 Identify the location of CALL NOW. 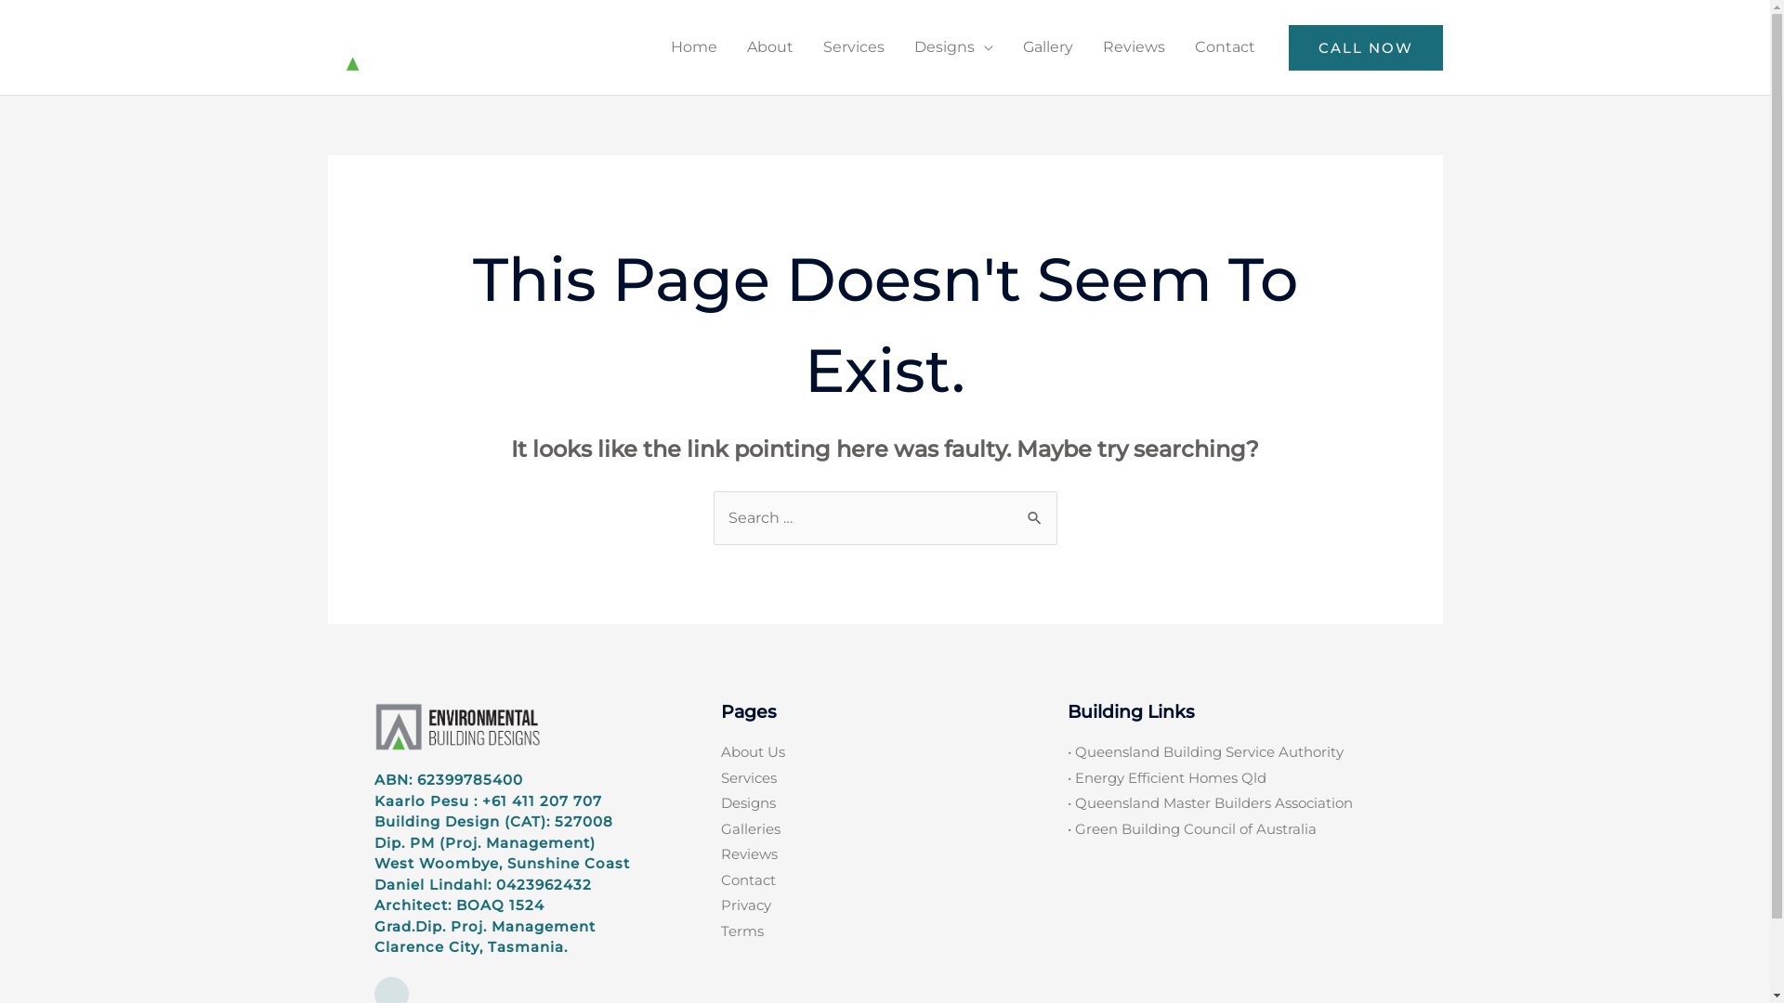
(1365, 46).